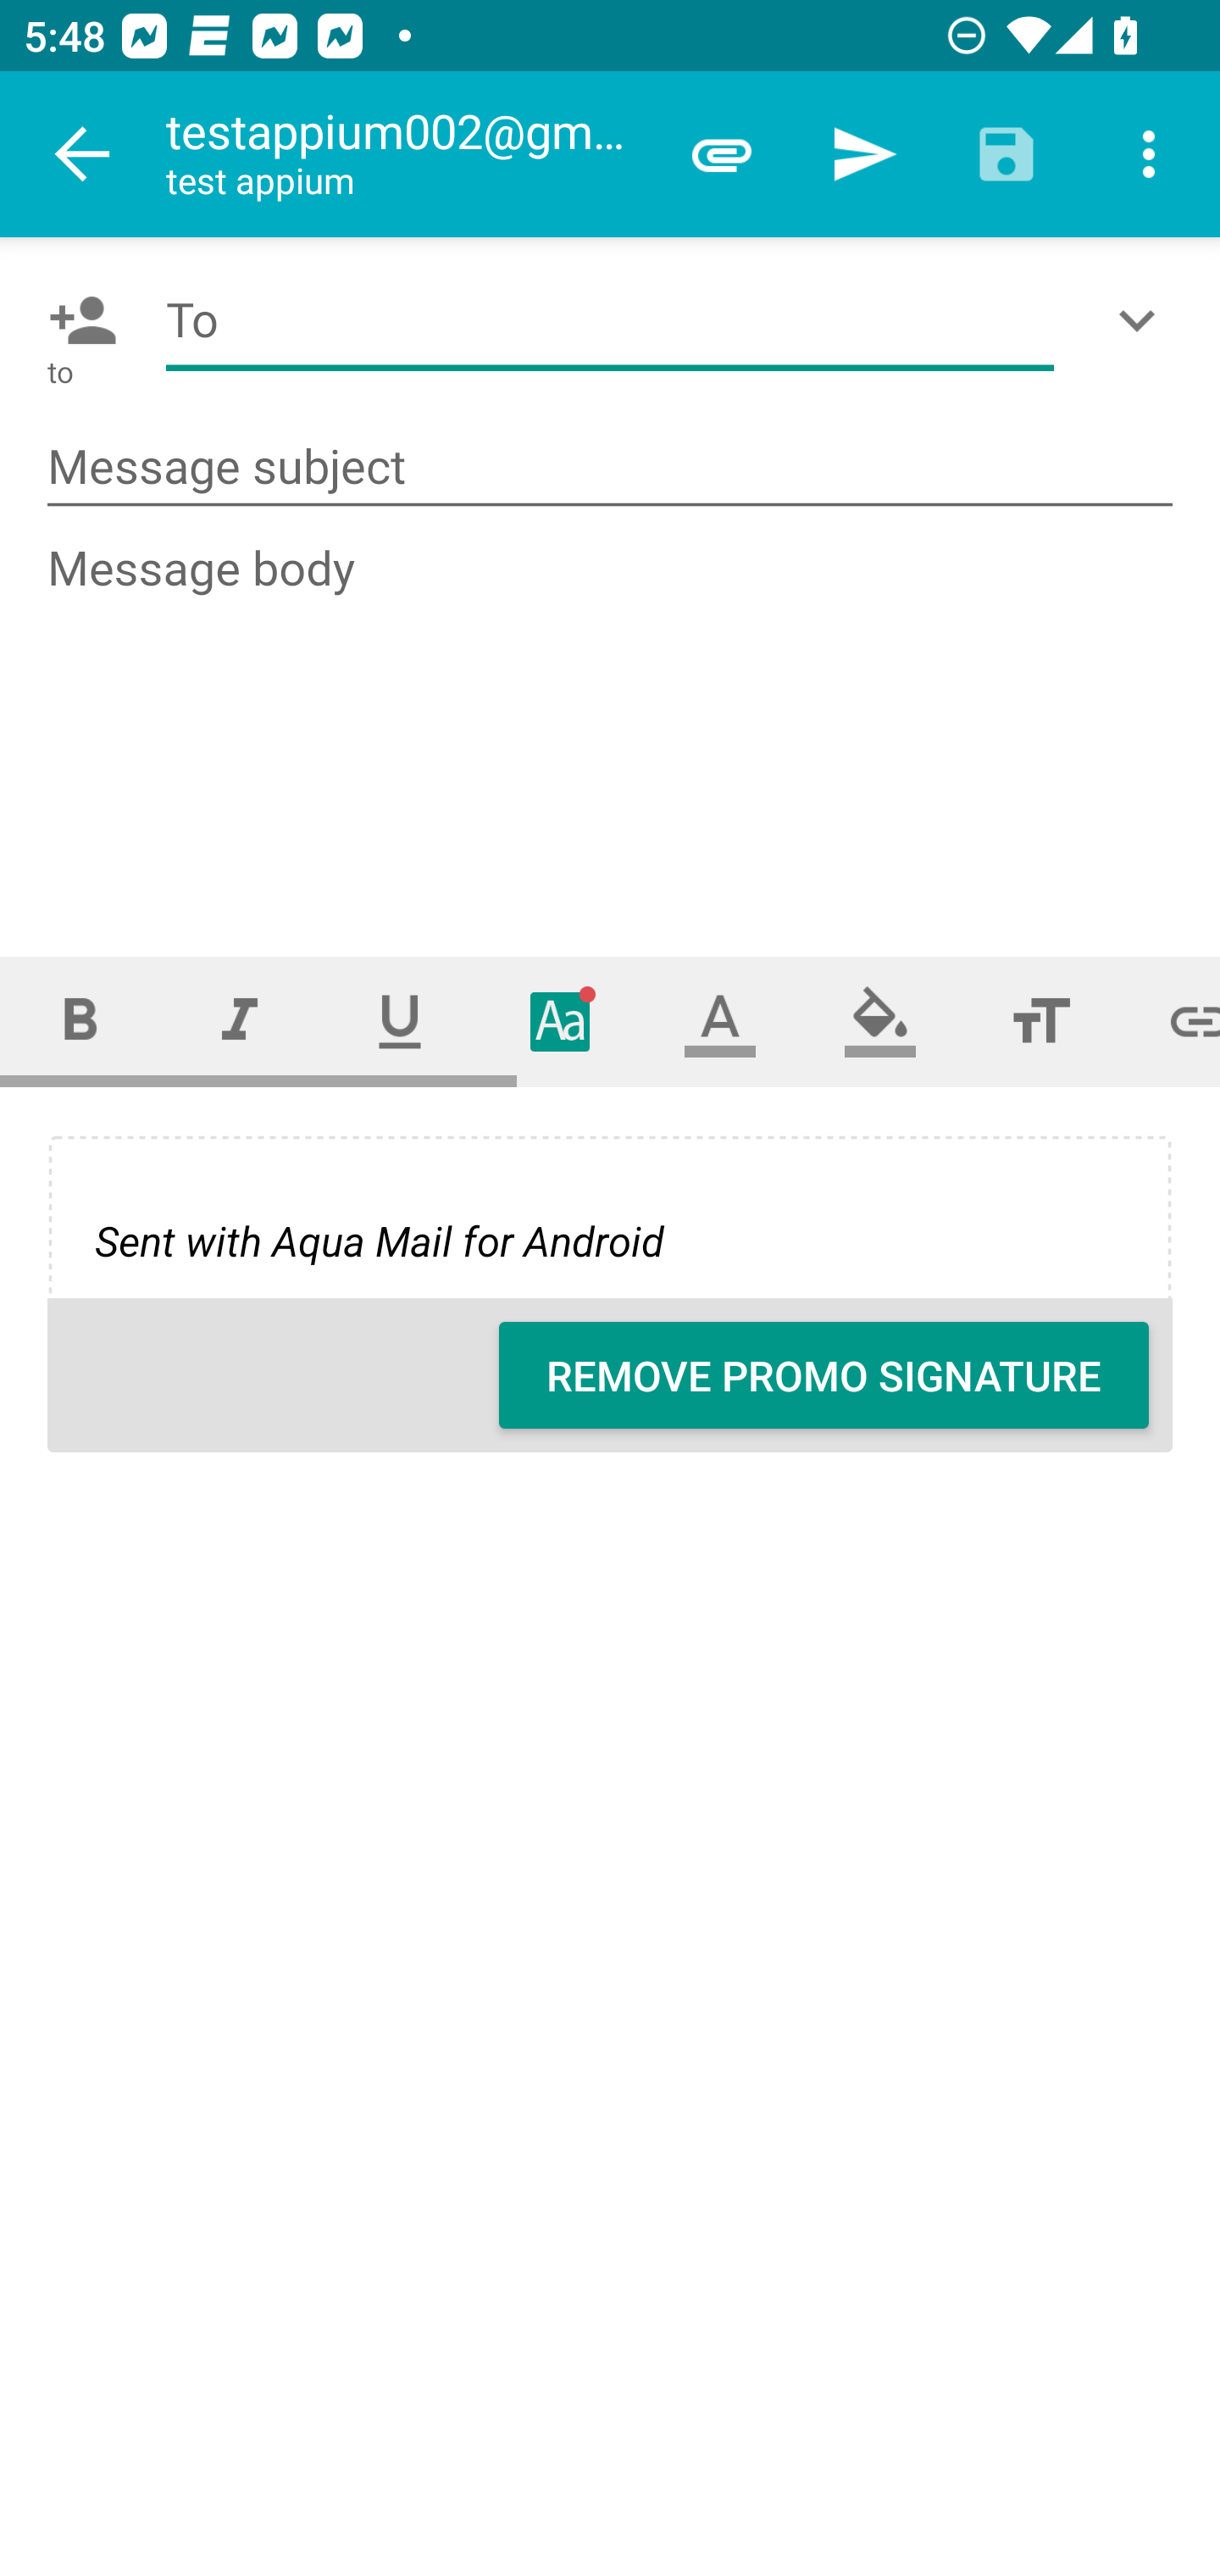 The image size is (1220, 2576). What do you see at coordinates (722, 154) in the screenshot?
I see `Attach` at bounding box center [722, 154].